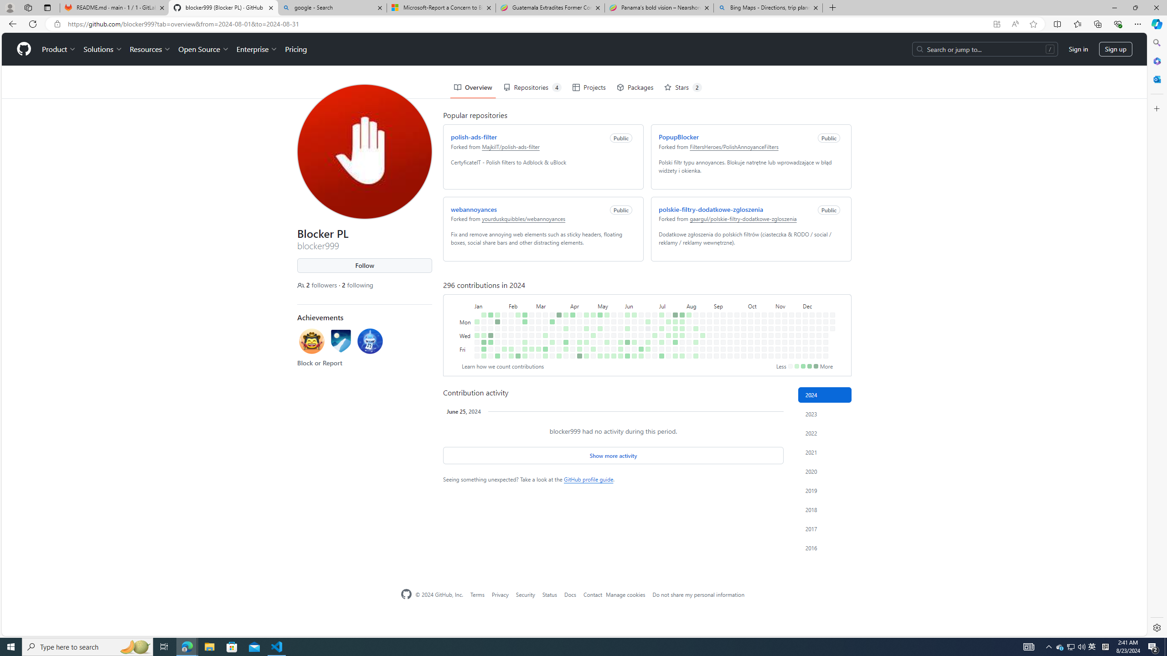 This screenshot has width=1167, height=656. I want to click on No contributions on December 14th., so click(812, 356).